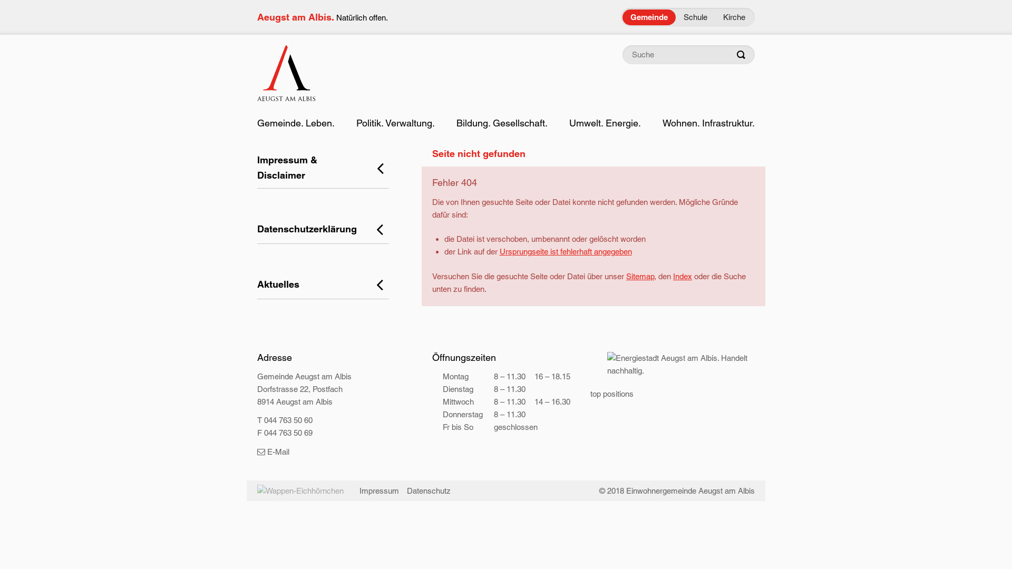 This screenshot has height=569, width=1012. Describe the element at coordinates (708, 123) in the screenshot. I see `Wohnen. Infrastruktur.` at that location.